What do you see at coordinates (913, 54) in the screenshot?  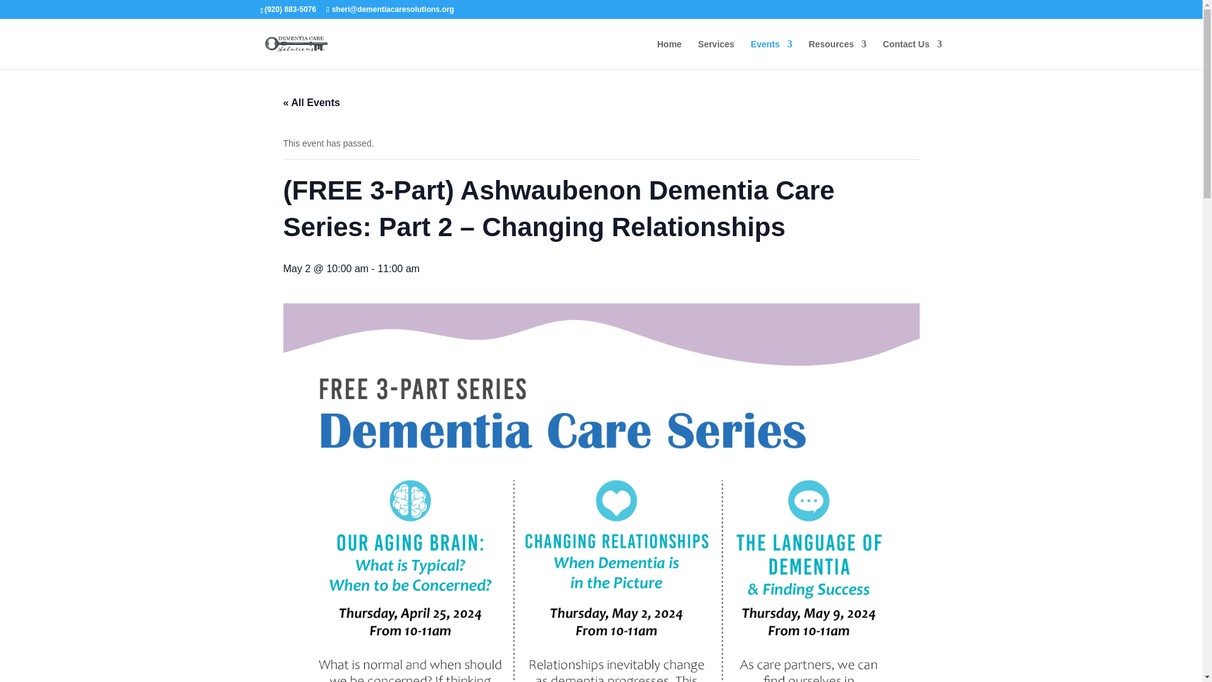 I see `Contact Us` at bounding box center [913, 54].